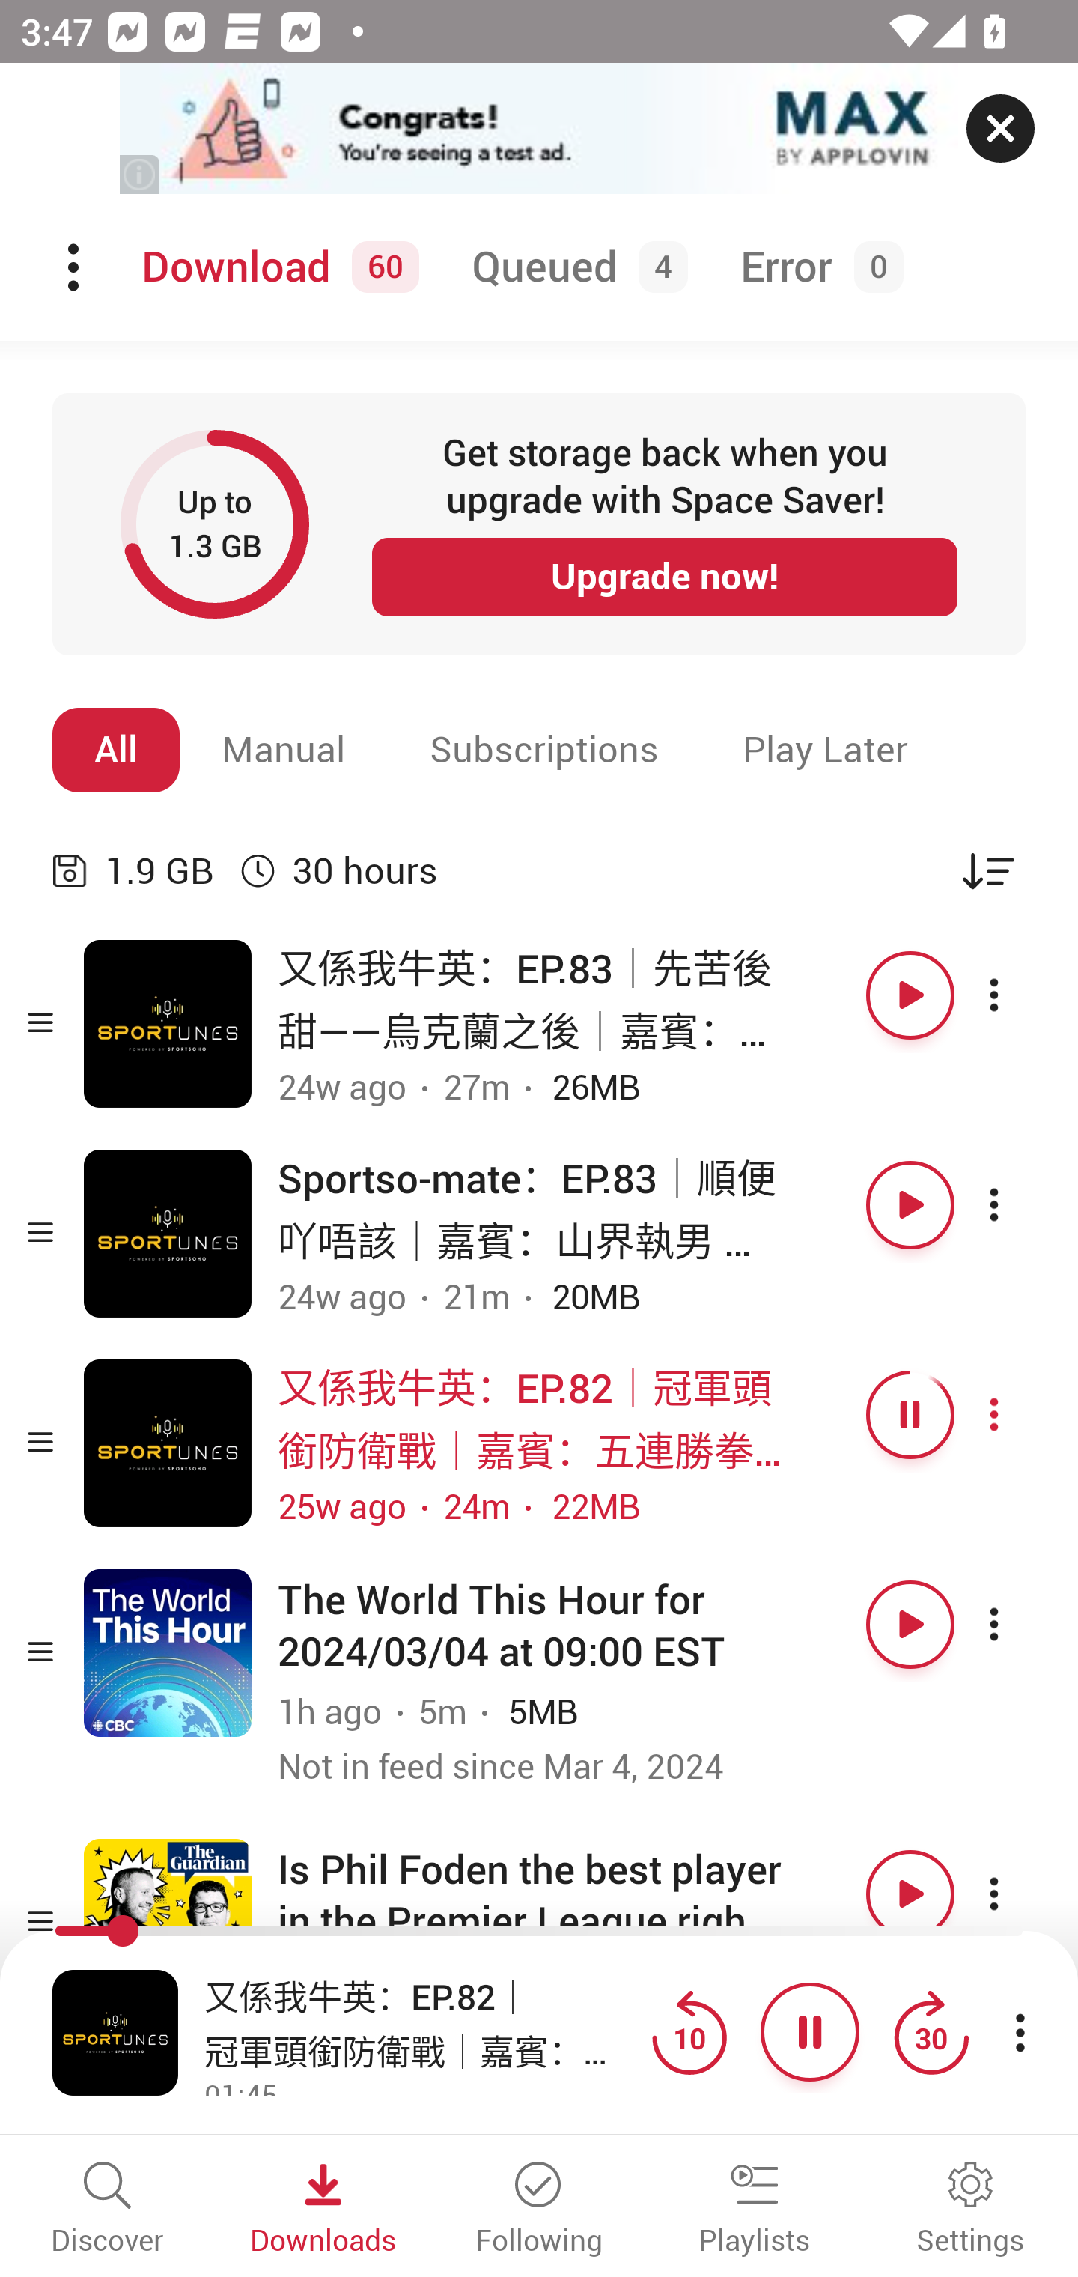 The height and width of the screenshot is (2277, 1078). What do you see at coordinates (115, 2031) in the screenshot?
I see `Open fullscreen player` at bounding box center [115, 2031].